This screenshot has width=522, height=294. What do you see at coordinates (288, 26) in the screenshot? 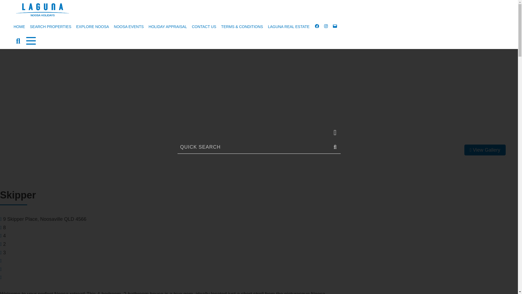
I see `LAGUNA REAL ESTATE` at bounding box center [288, 26].